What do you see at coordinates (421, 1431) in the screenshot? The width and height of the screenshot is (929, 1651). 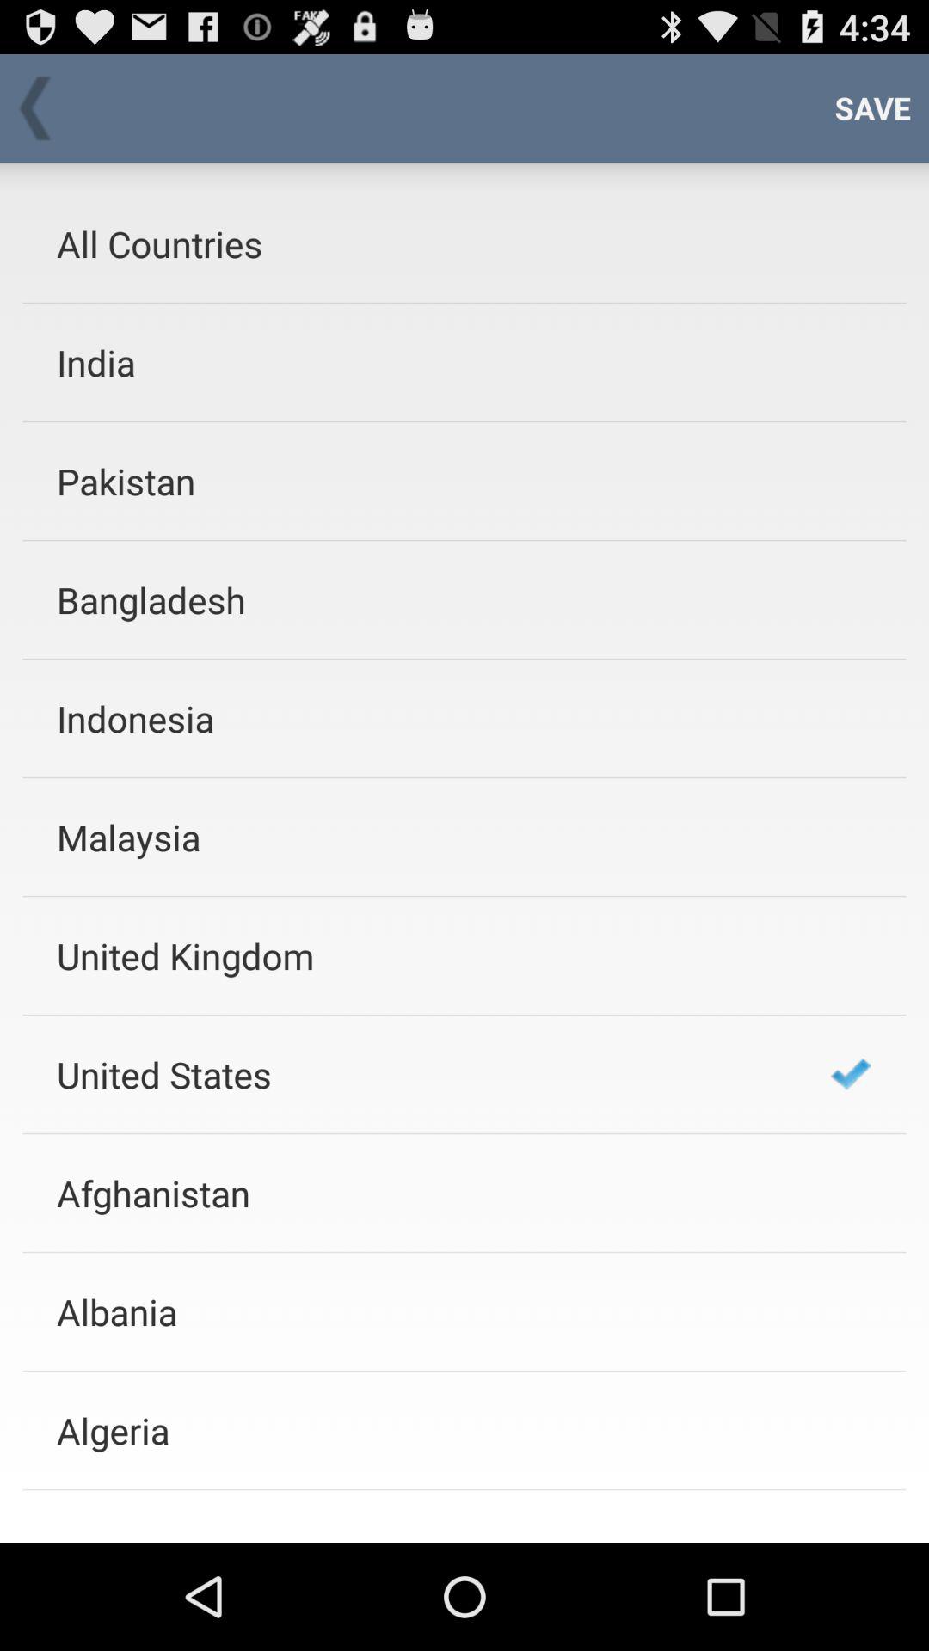 I see `turn on app below the albania app` at bounding box center [421, 1431].